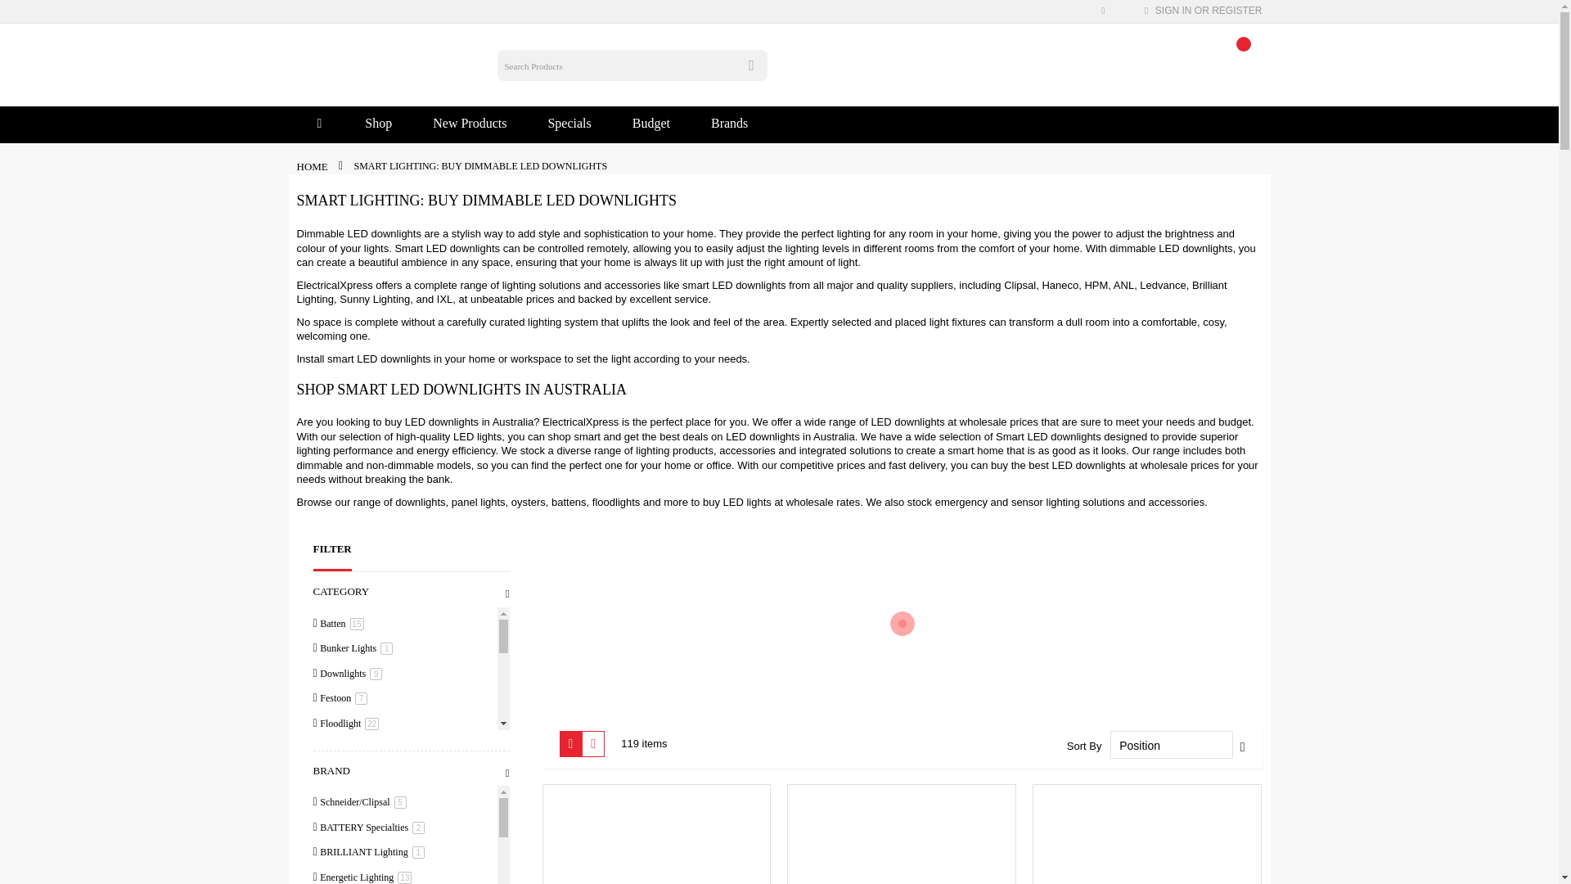 This screenshot has height=884, width=1571. Describe the element at coordinates (313, 167) in the screenshot. I see `HOME` at that location.